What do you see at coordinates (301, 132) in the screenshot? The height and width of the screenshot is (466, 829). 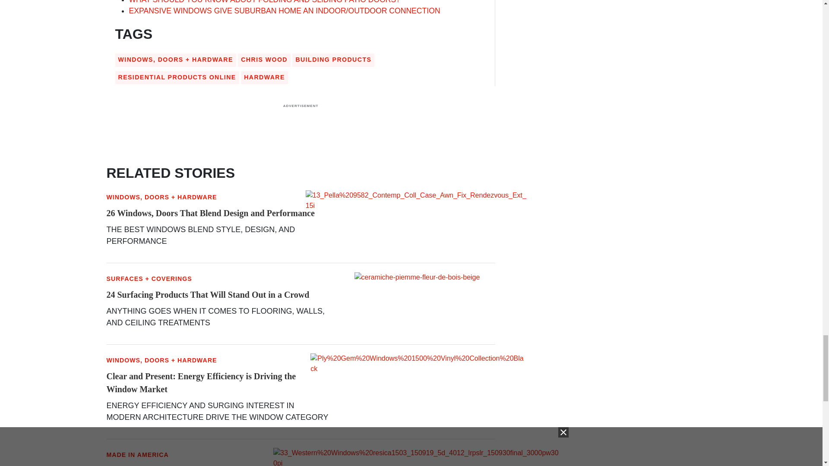 I see `true` at bounding box center [301, 132].